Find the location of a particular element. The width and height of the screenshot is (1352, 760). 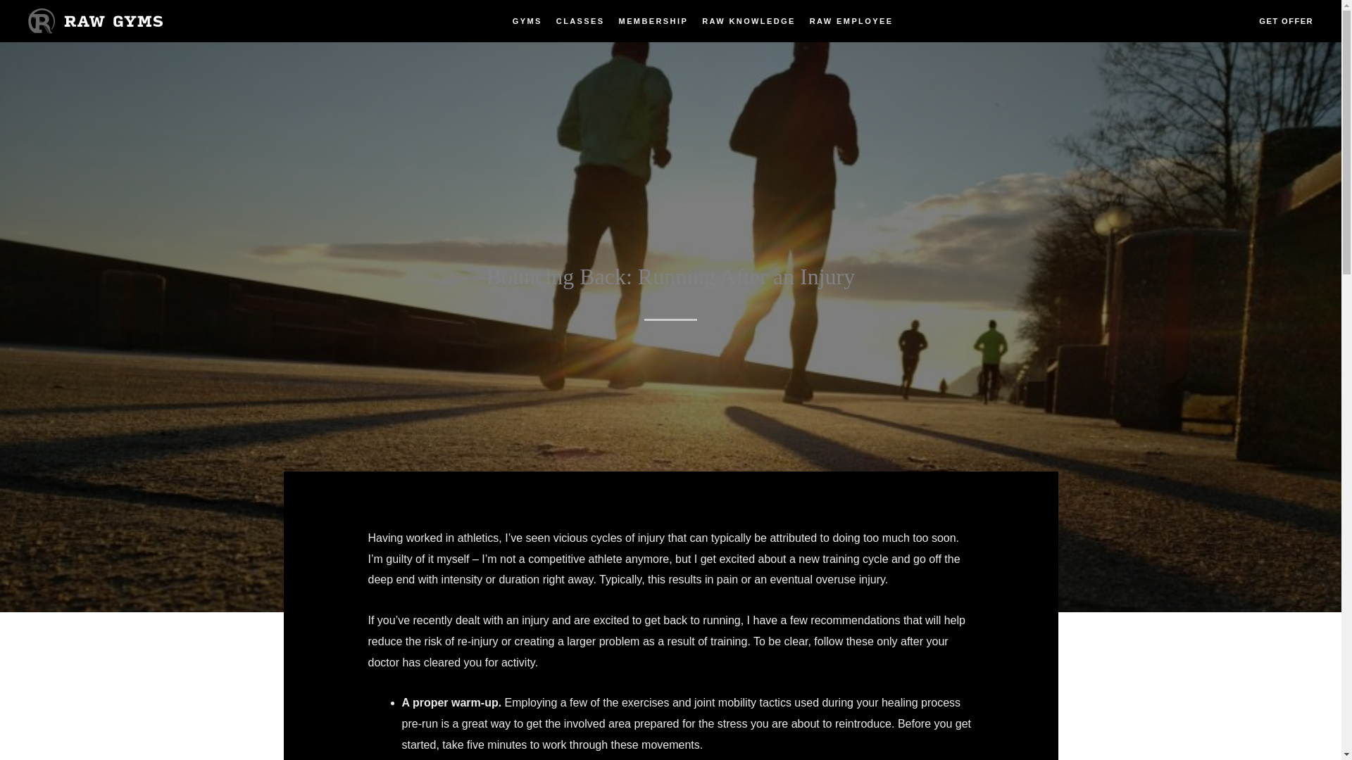

GYMS is located at coordinates (527, 20).